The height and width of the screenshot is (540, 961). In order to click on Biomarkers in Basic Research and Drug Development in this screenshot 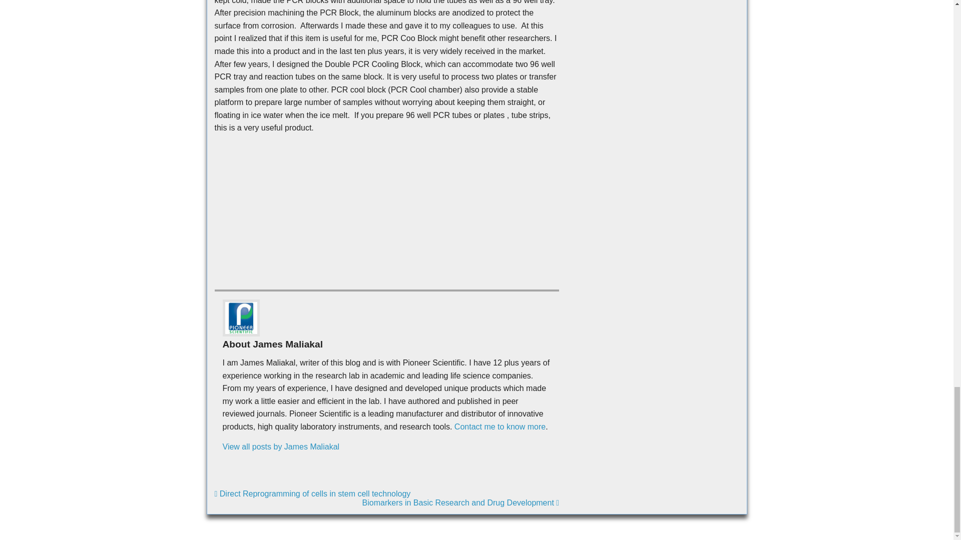, I will do `click(460, 502)`.